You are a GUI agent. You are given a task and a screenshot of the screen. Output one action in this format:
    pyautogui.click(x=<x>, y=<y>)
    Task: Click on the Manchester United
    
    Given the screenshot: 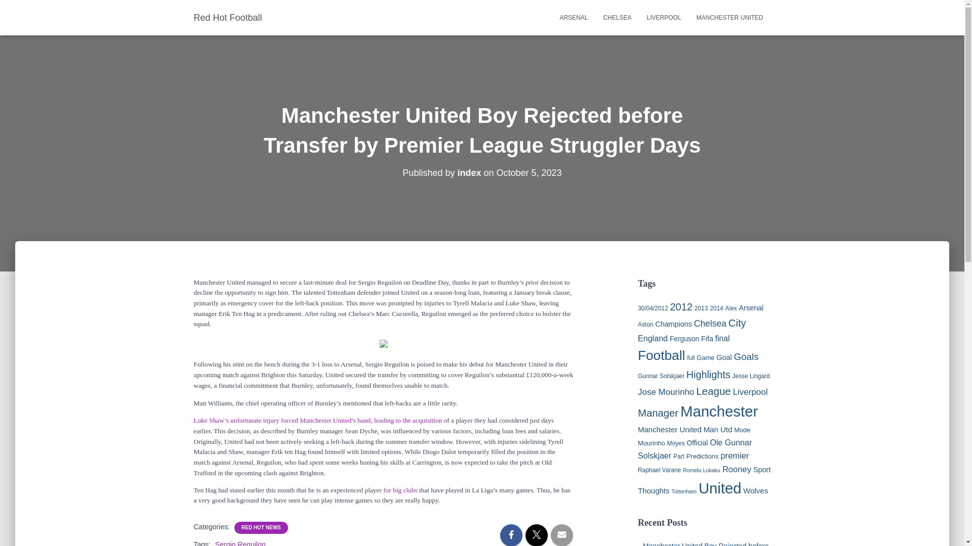 What is the action you would take?
    pyautogui.click(x=729, y=17)
    